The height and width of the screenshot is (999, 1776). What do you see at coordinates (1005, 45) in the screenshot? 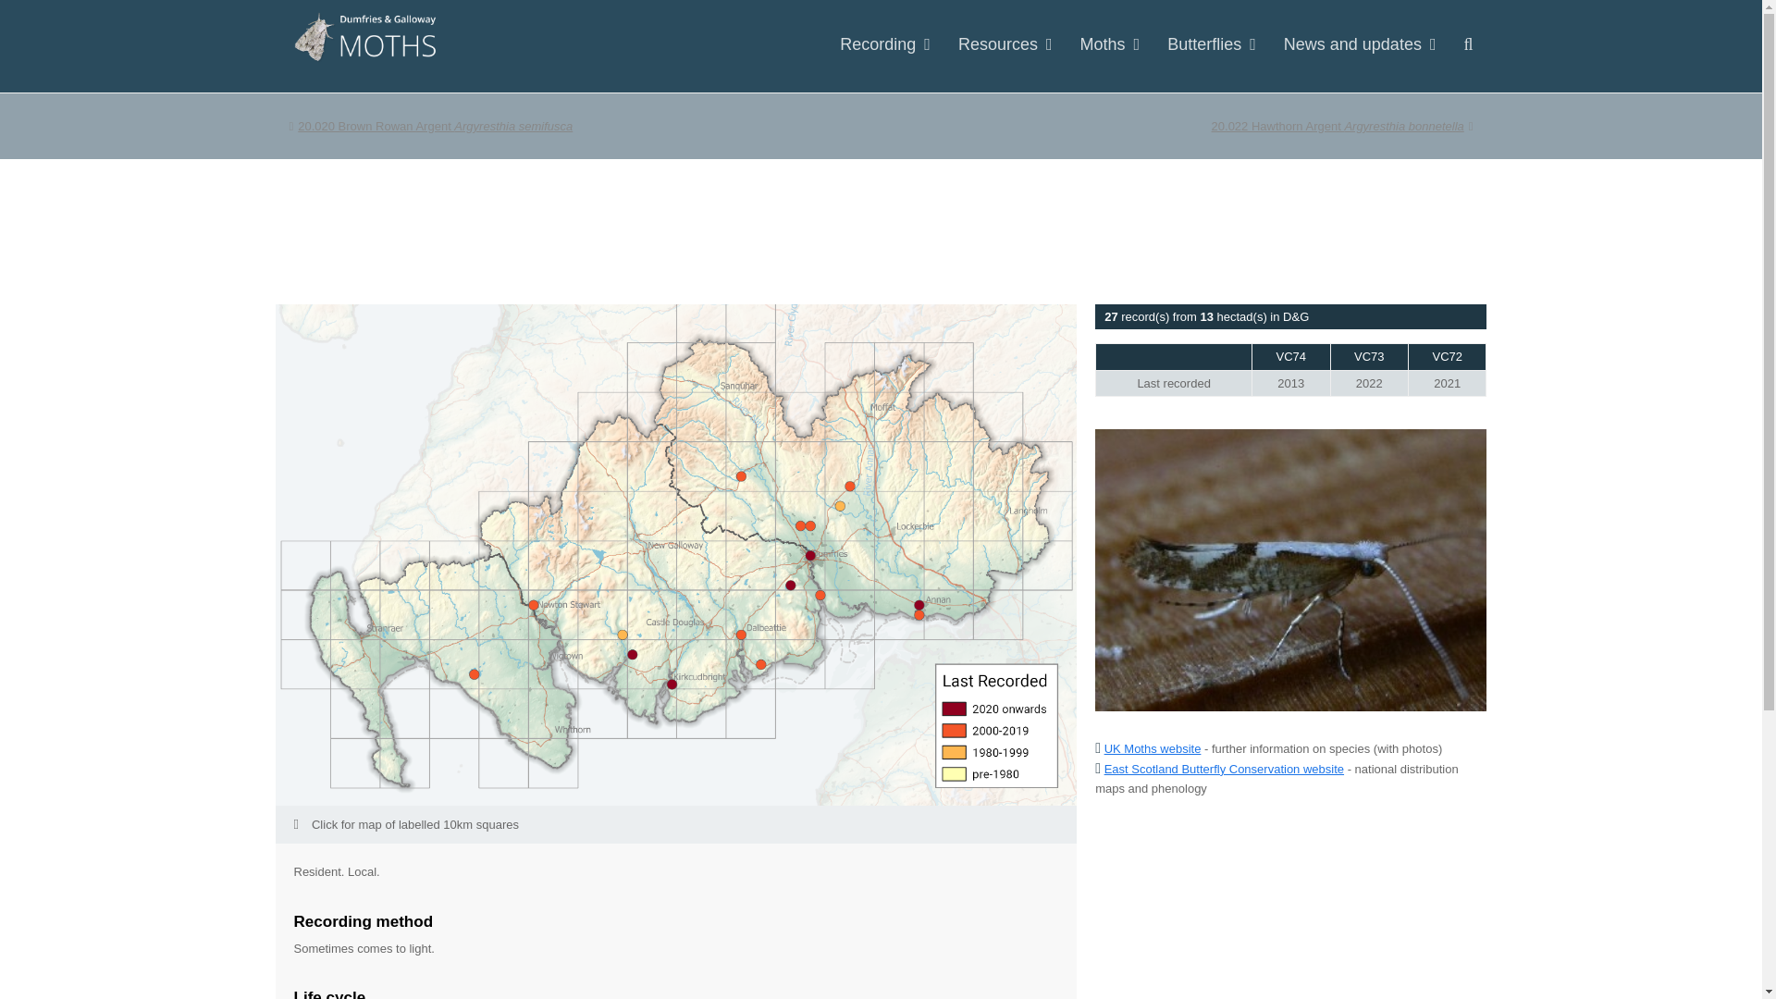
I see `Resources` at bounding box center [1005, 45].